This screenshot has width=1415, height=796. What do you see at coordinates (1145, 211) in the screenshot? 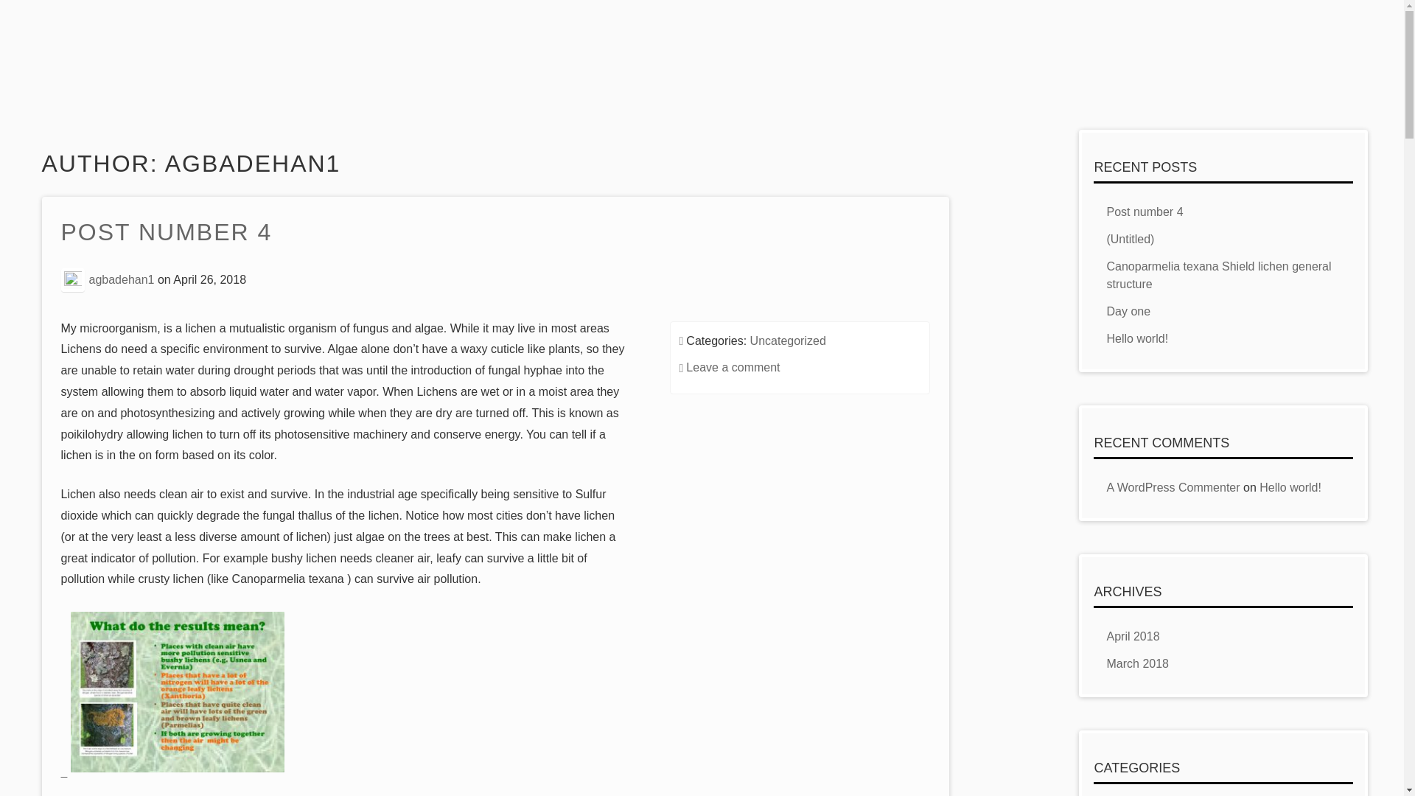
I see `Post number 4` at bounding box center [1145, 211].